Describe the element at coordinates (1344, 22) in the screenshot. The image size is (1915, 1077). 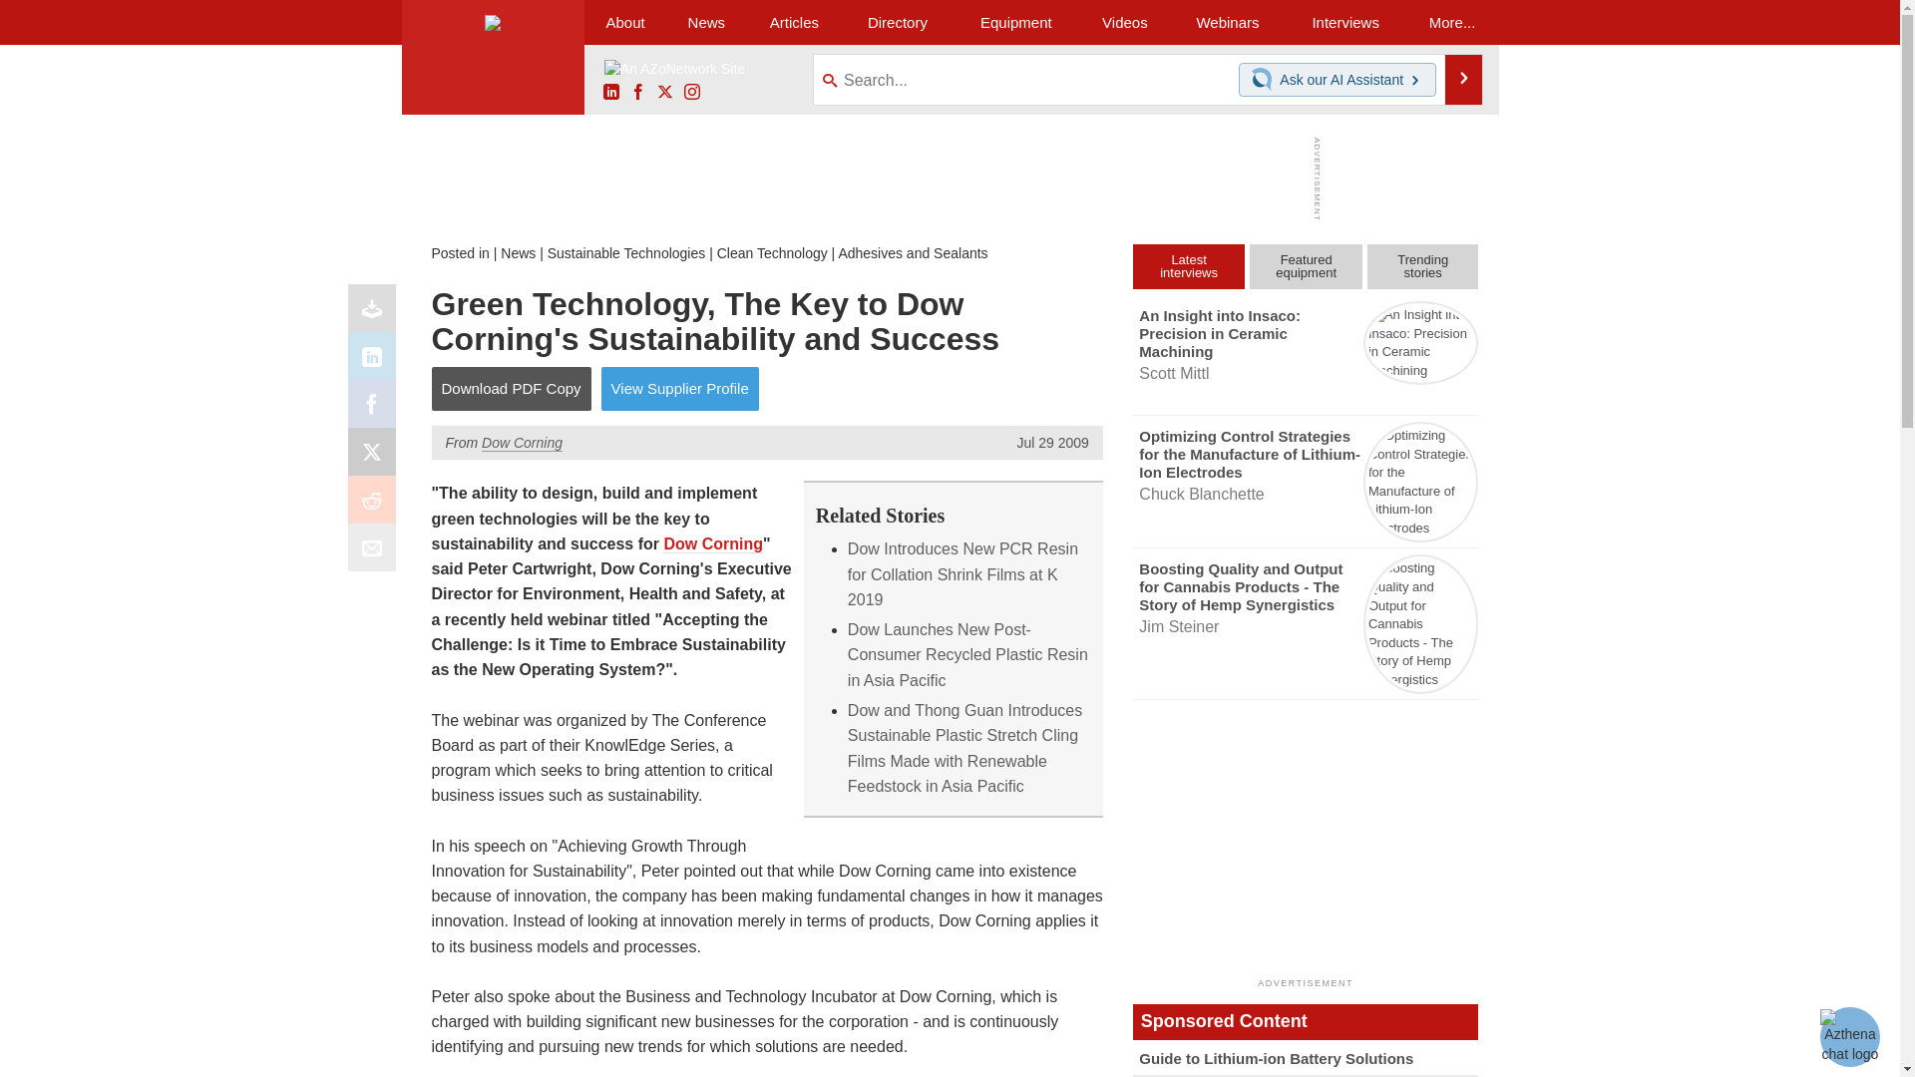
I see `Interviews` at that location.